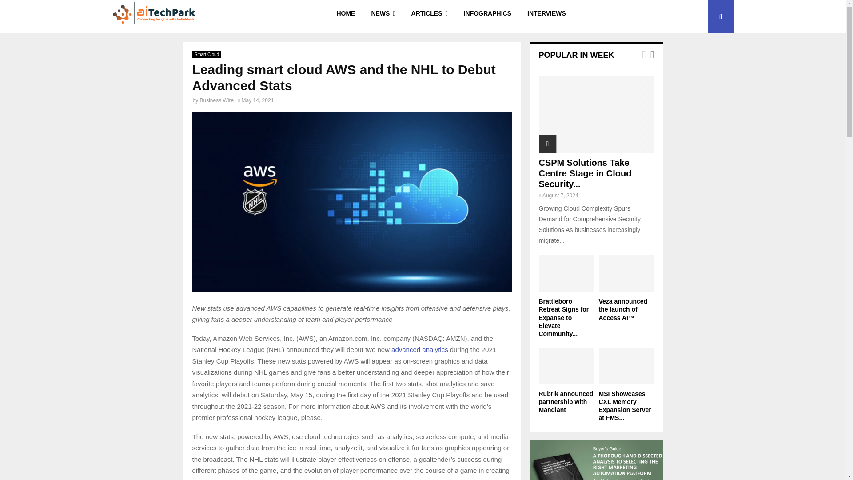 The width and height of the screenshot is (853, 480). I want to click on  Rubrik announced partnership with Mandiant , so click(565, 402).